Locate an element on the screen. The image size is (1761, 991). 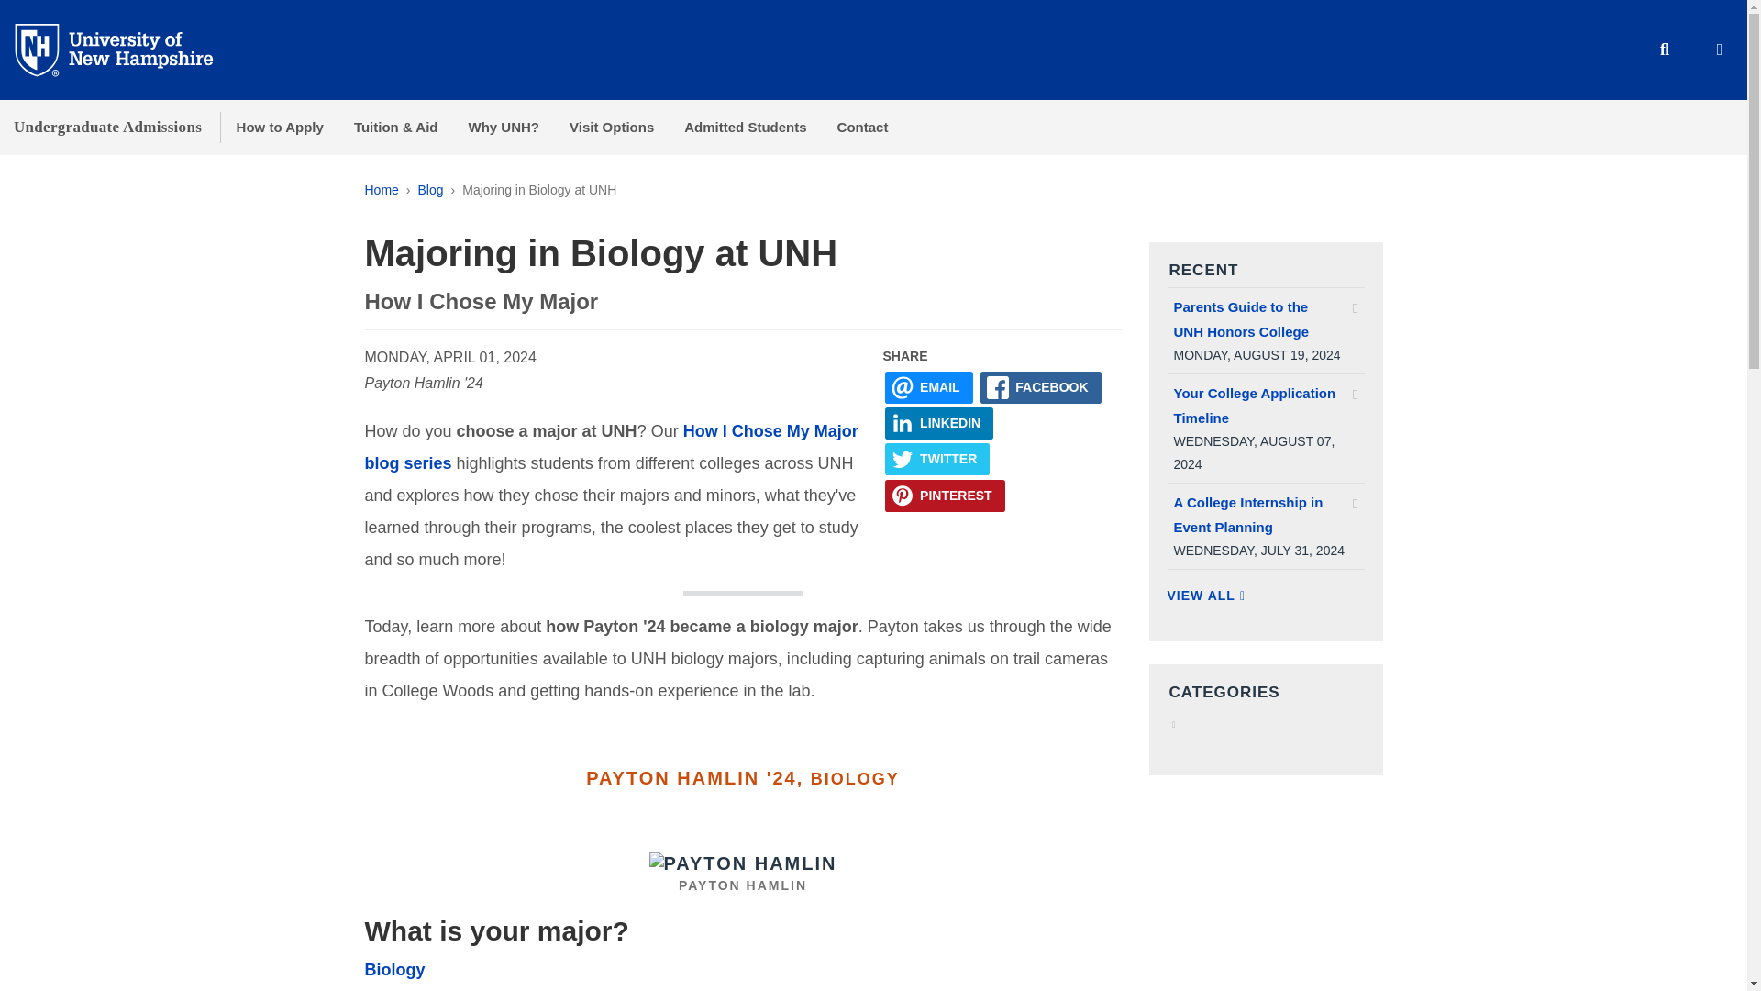
How to Apply is located at coordinates (279, 127).